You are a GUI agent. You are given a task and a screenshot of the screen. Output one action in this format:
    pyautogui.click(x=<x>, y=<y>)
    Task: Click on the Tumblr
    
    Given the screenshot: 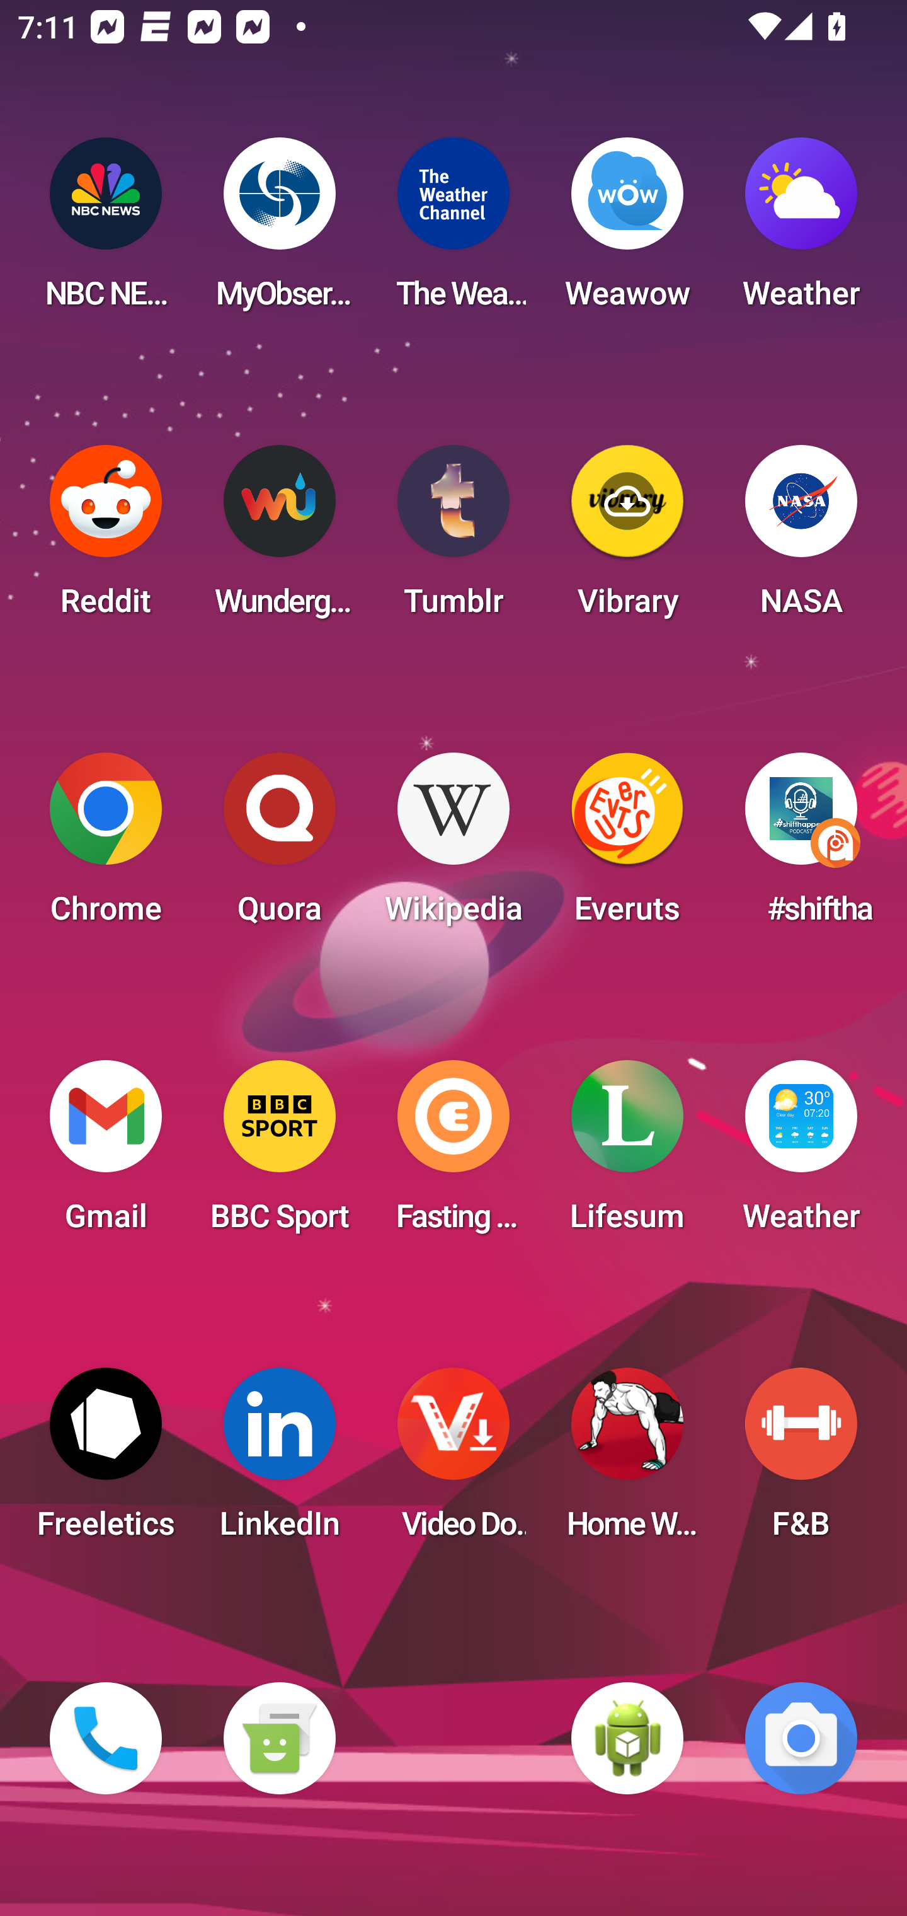 What is the action you would take?
    pyautogui.click(x=453, y=538)
    